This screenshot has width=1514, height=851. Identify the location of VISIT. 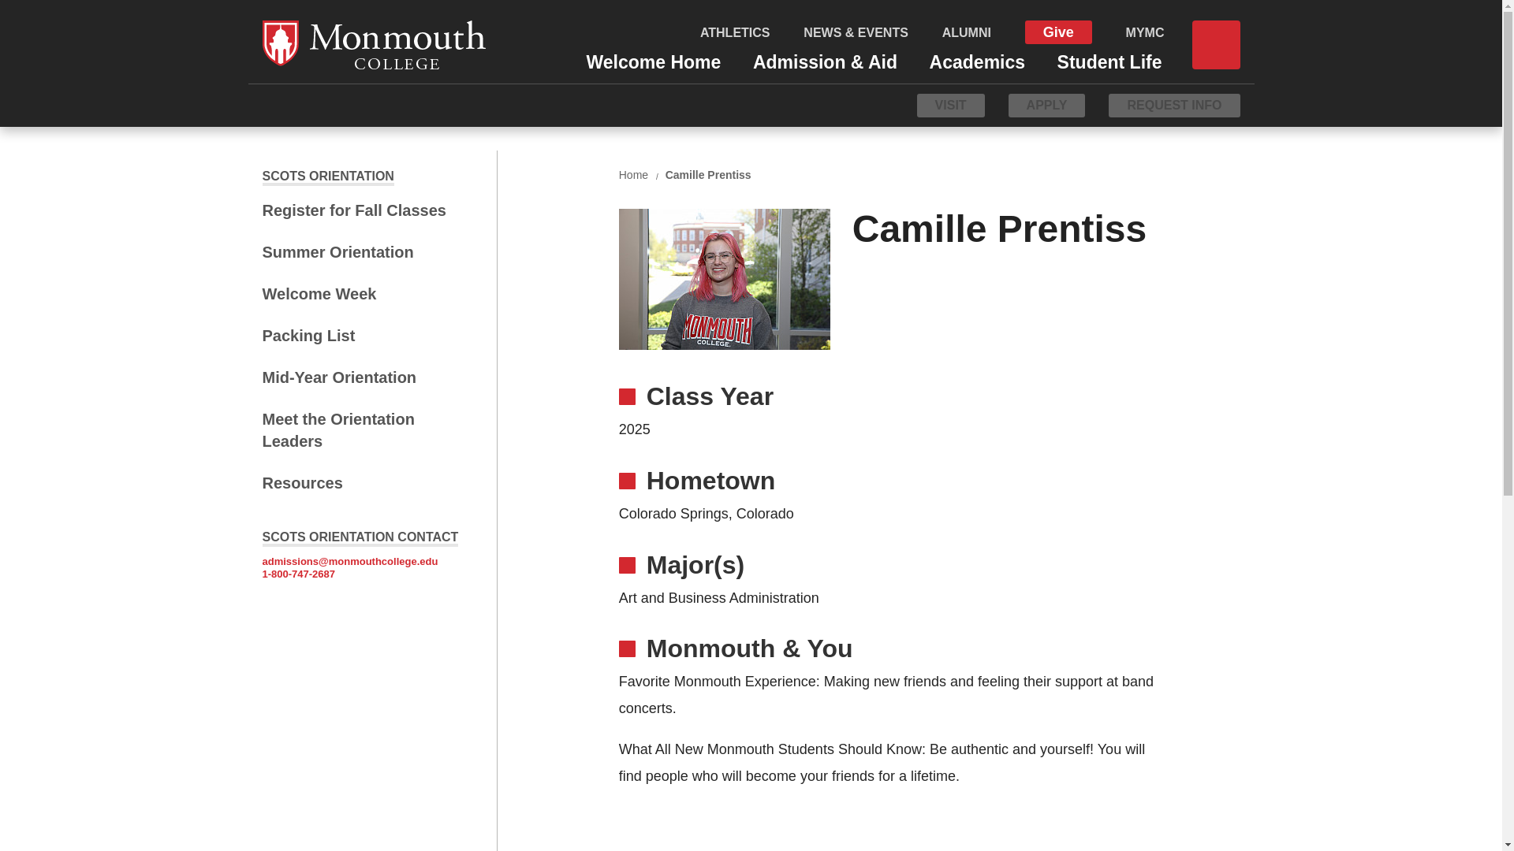
(951, 105).